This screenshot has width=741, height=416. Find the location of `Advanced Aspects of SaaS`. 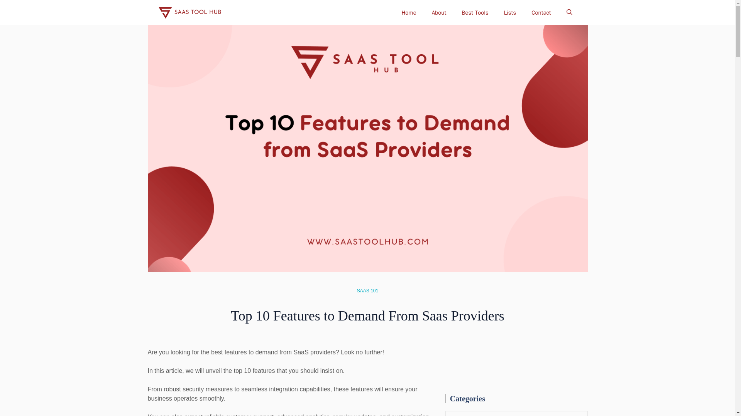

Advanced Aspects of SaaS is located at coordinates (516, 414).